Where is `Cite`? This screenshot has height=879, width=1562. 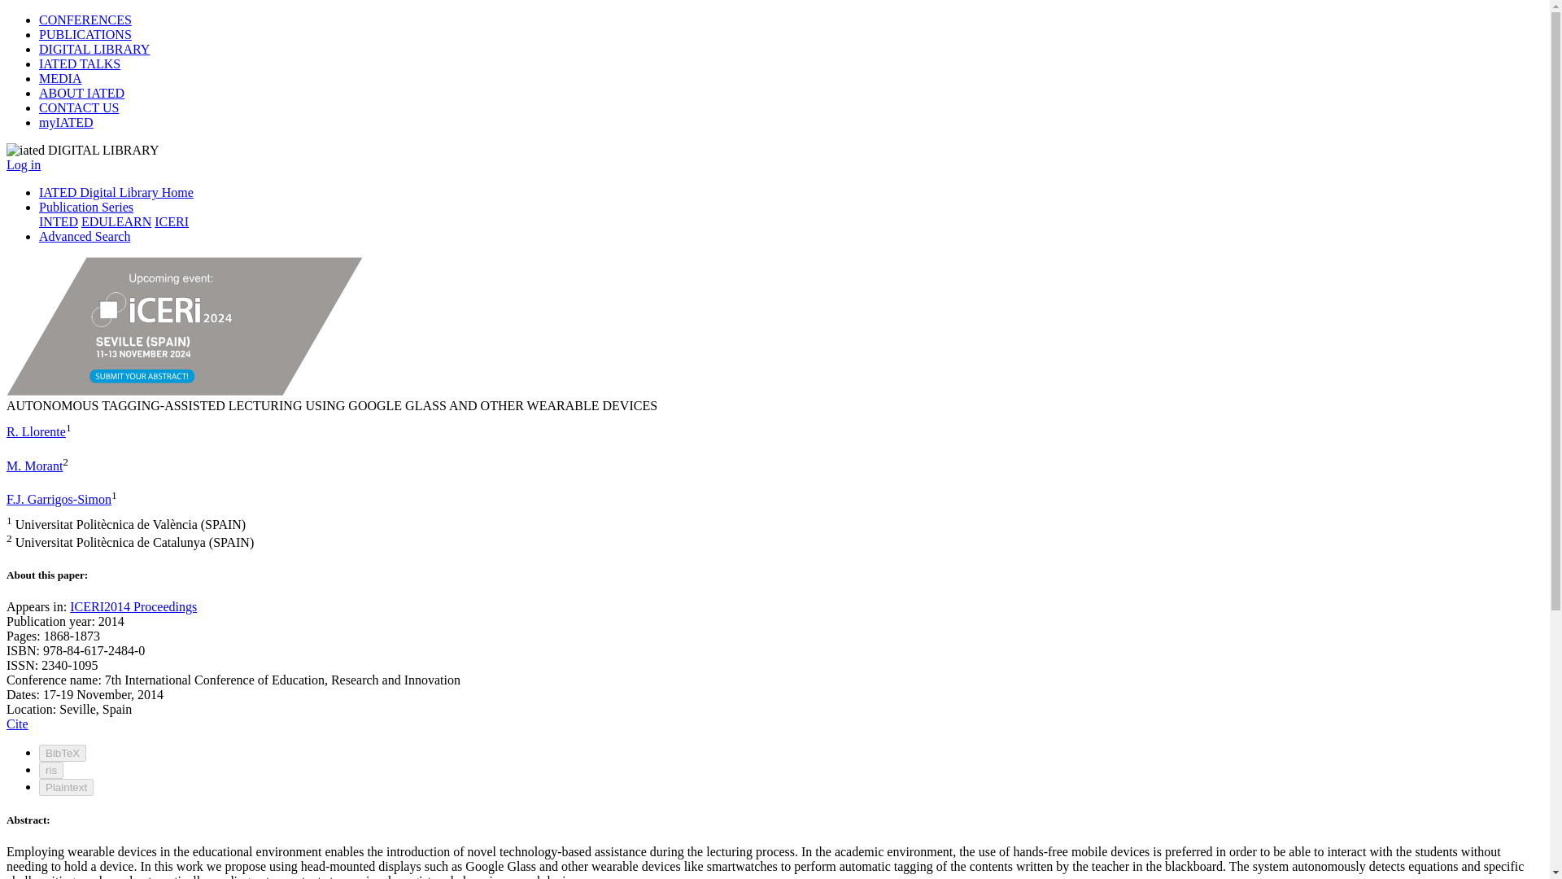 Cite is located at coordinates (16, 724).